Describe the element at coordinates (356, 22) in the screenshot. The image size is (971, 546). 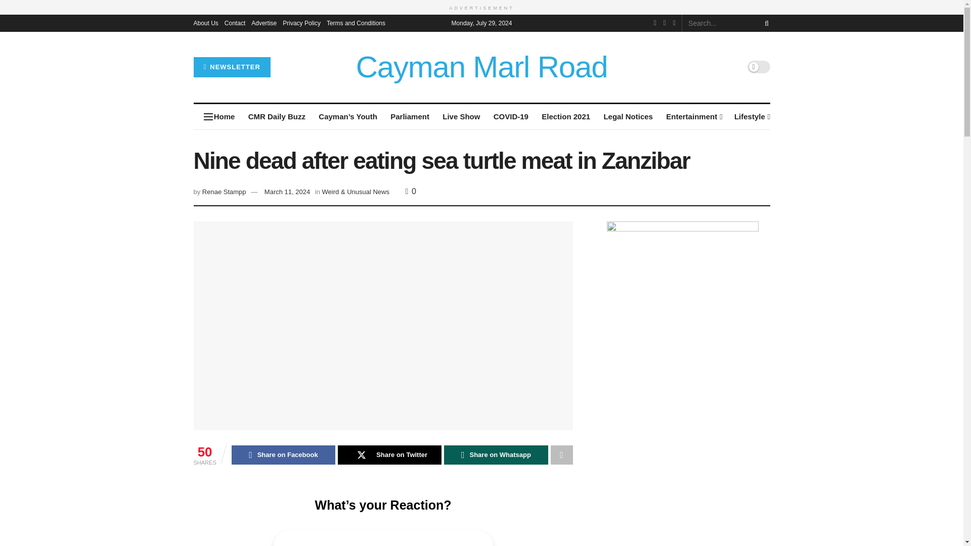
I see `Terms and Conditions` at that location.